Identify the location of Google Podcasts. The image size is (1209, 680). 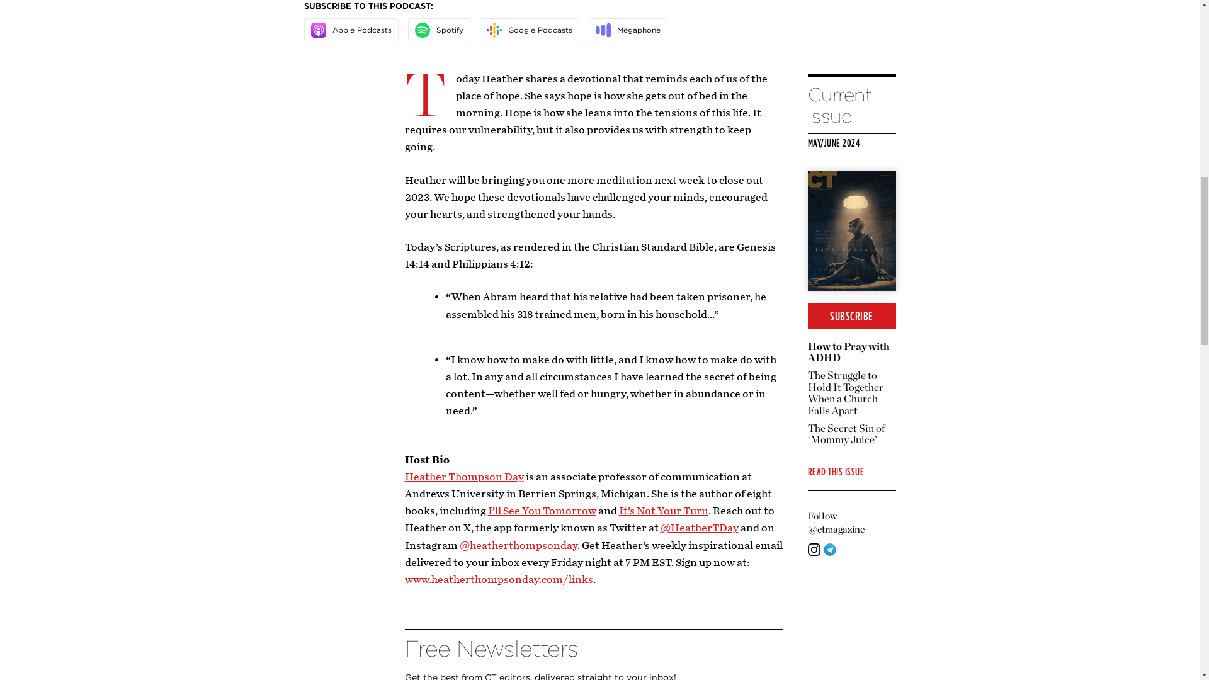
(494, 30).